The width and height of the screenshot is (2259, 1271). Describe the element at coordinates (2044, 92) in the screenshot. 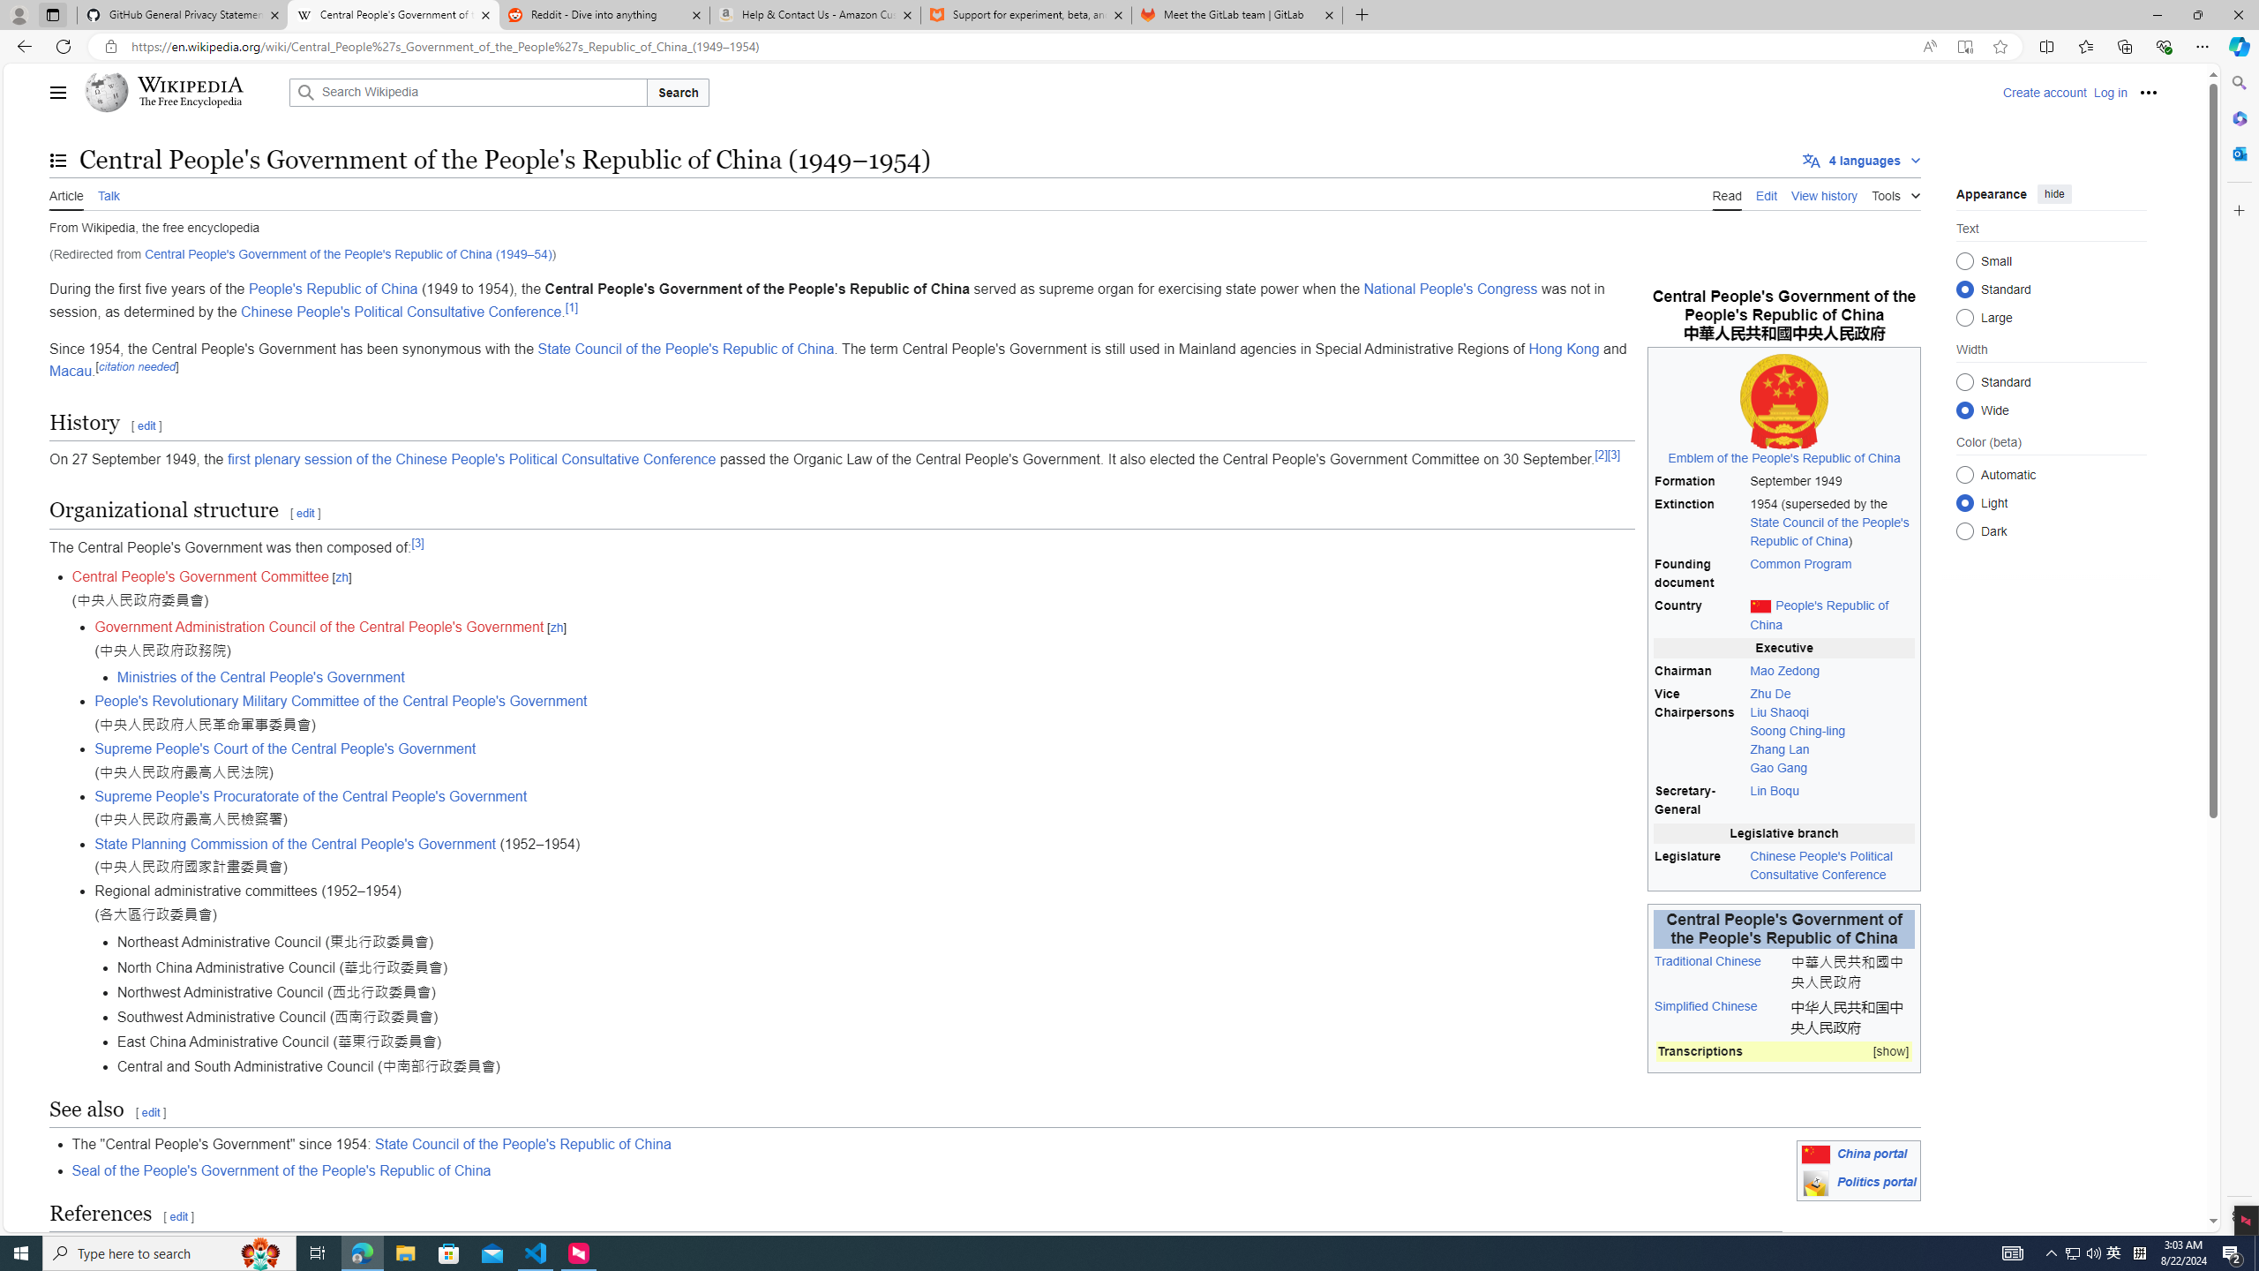

I see `Create account` at that location.